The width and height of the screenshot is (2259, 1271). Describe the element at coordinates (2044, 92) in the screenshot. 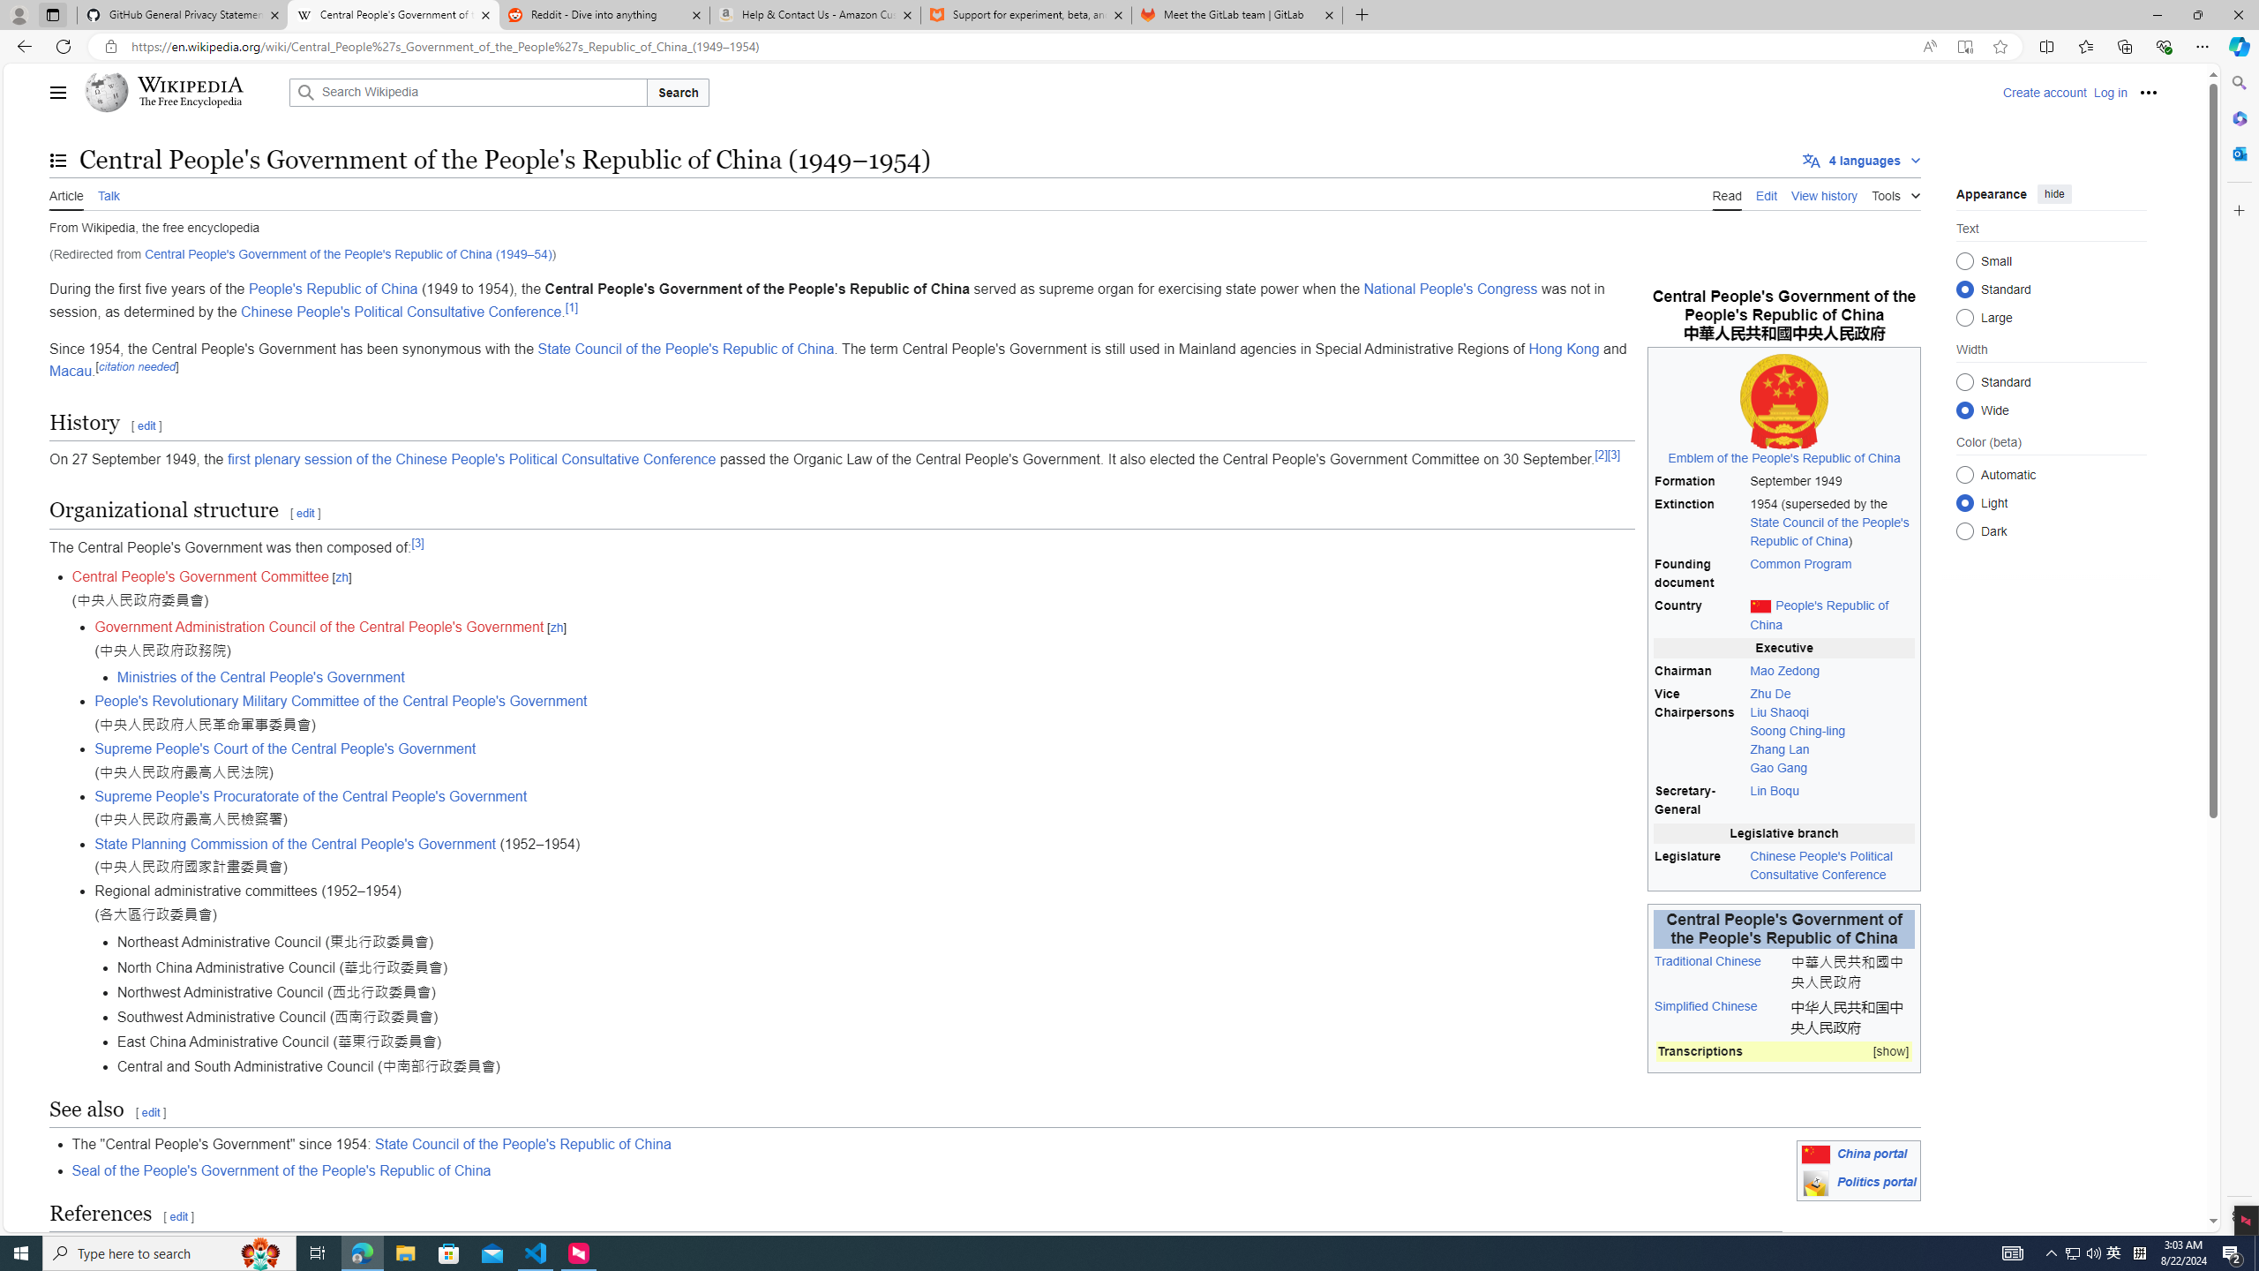

I see `Create account` at that location.